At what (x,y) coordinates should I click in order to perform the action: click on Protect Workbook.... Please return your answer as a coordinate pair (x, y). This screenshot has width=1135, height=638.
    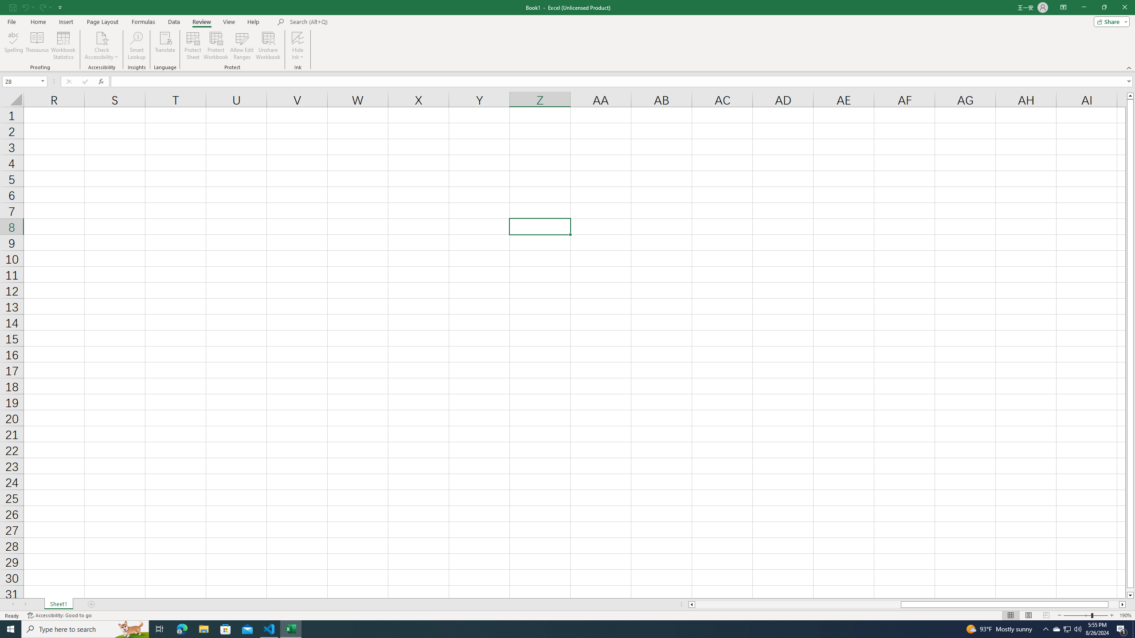
    Looking at the image, I should click on (216, 46).